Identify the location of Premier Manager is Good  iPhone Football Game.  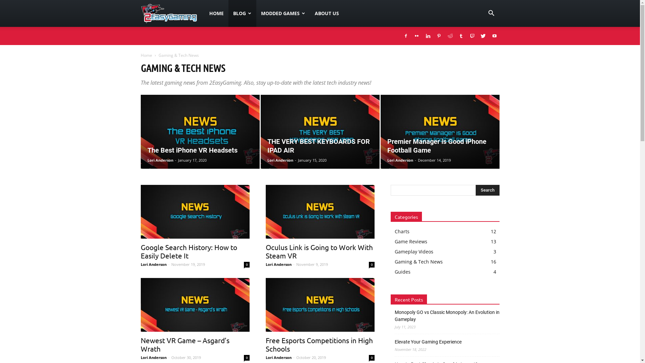
(440, 132).